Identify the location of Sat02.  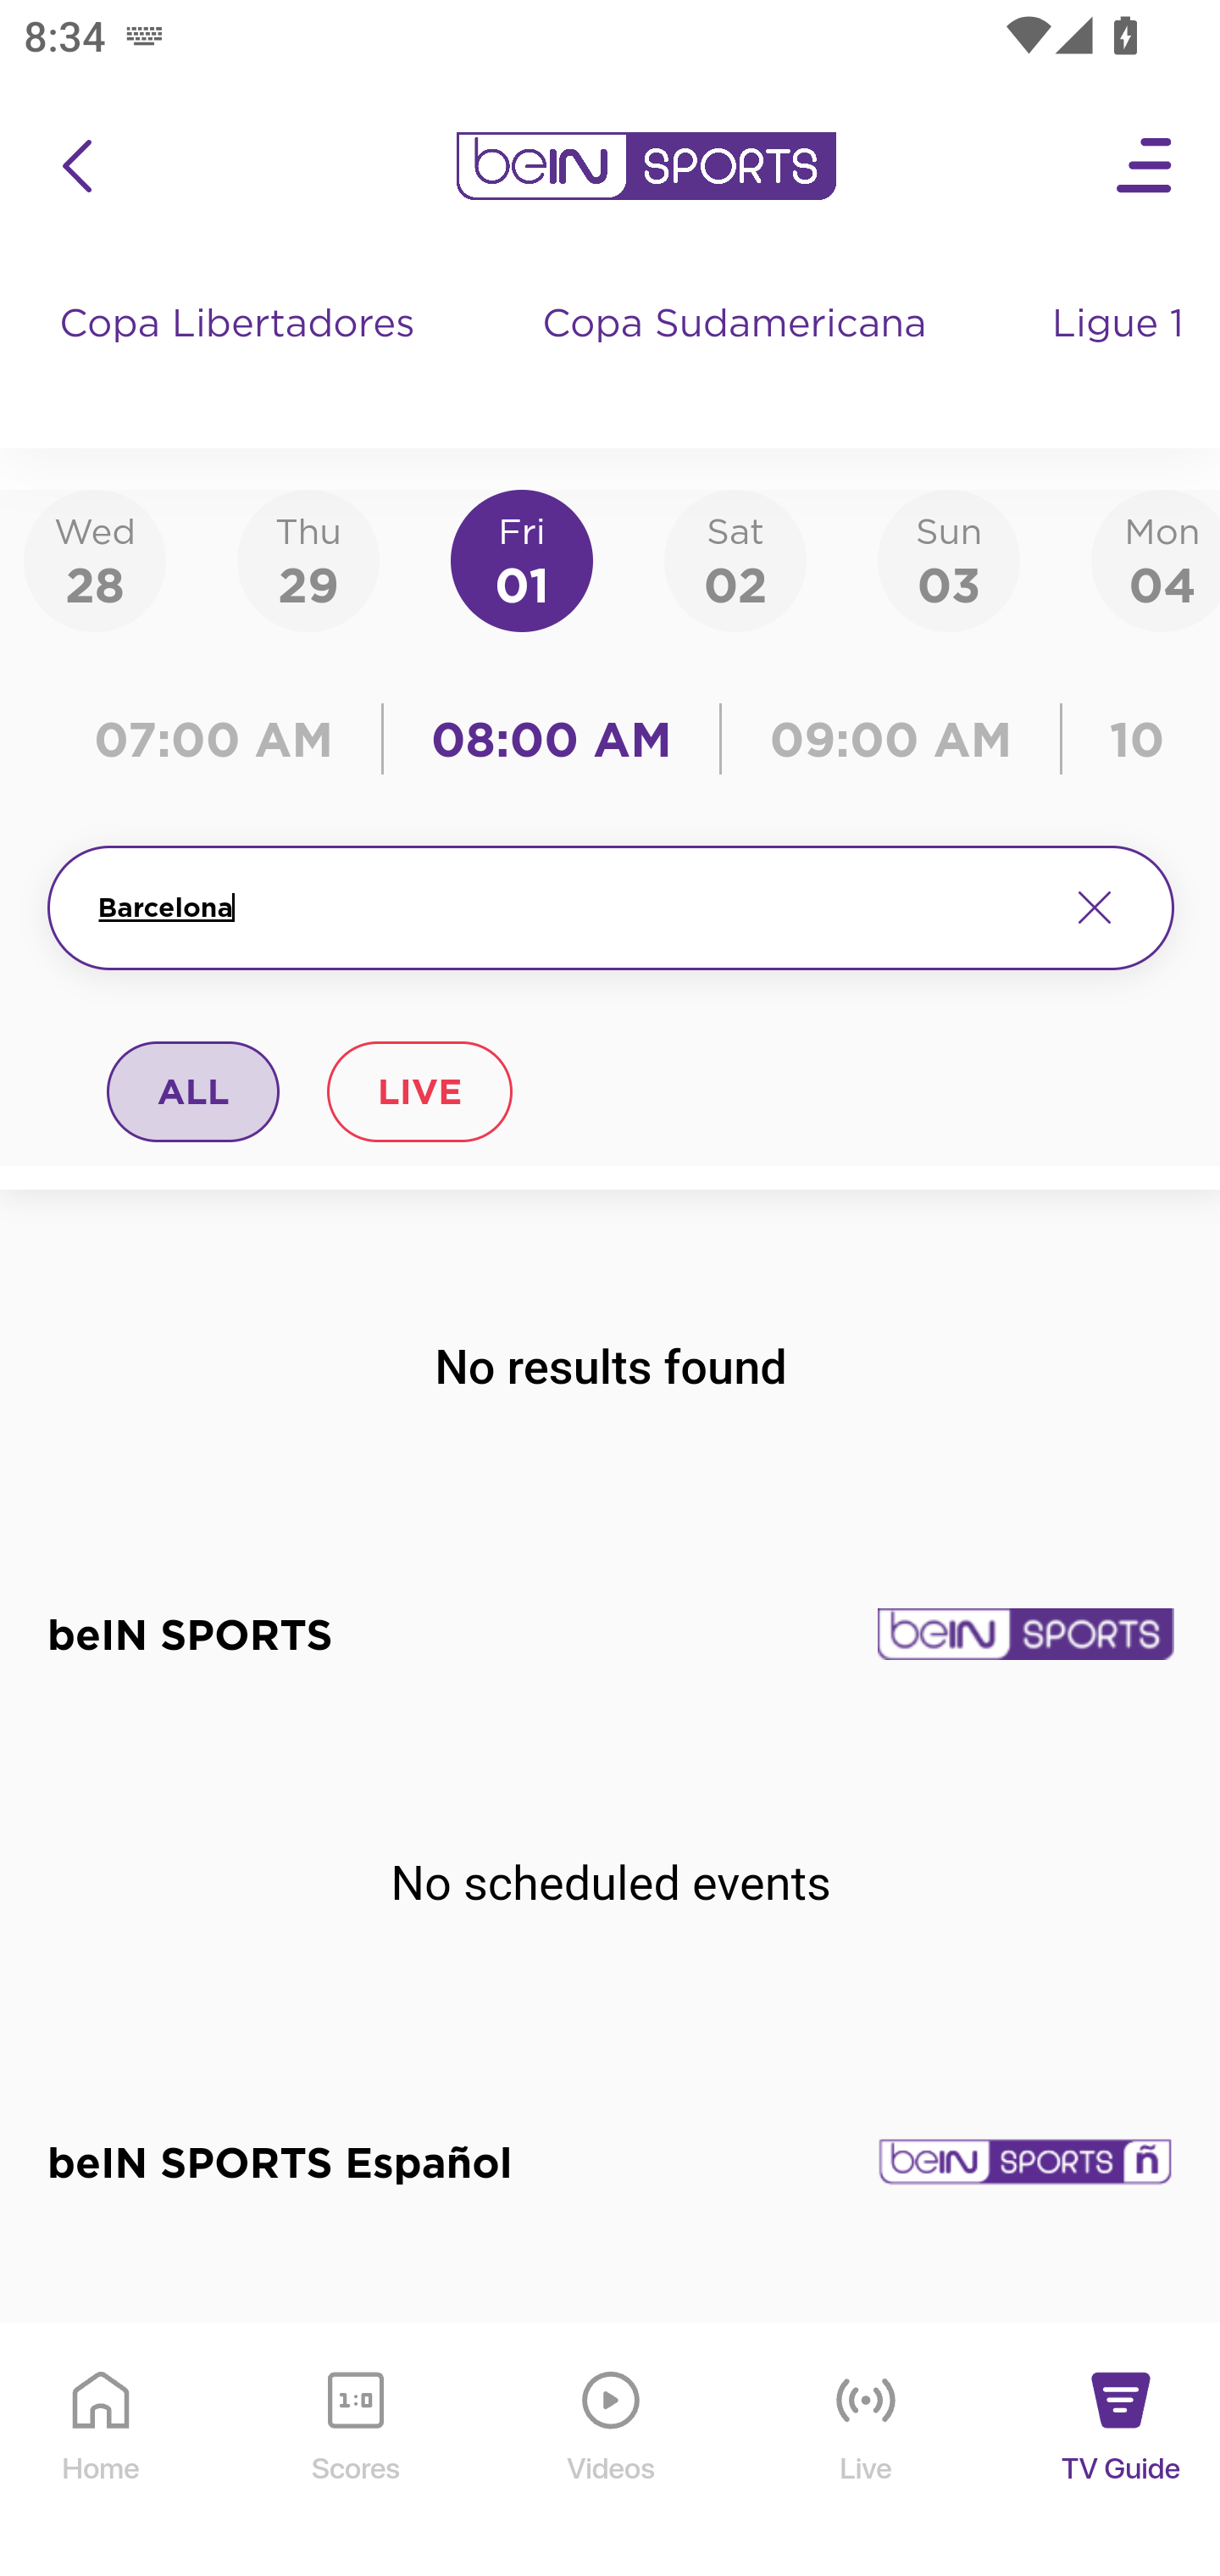
(735, 559).